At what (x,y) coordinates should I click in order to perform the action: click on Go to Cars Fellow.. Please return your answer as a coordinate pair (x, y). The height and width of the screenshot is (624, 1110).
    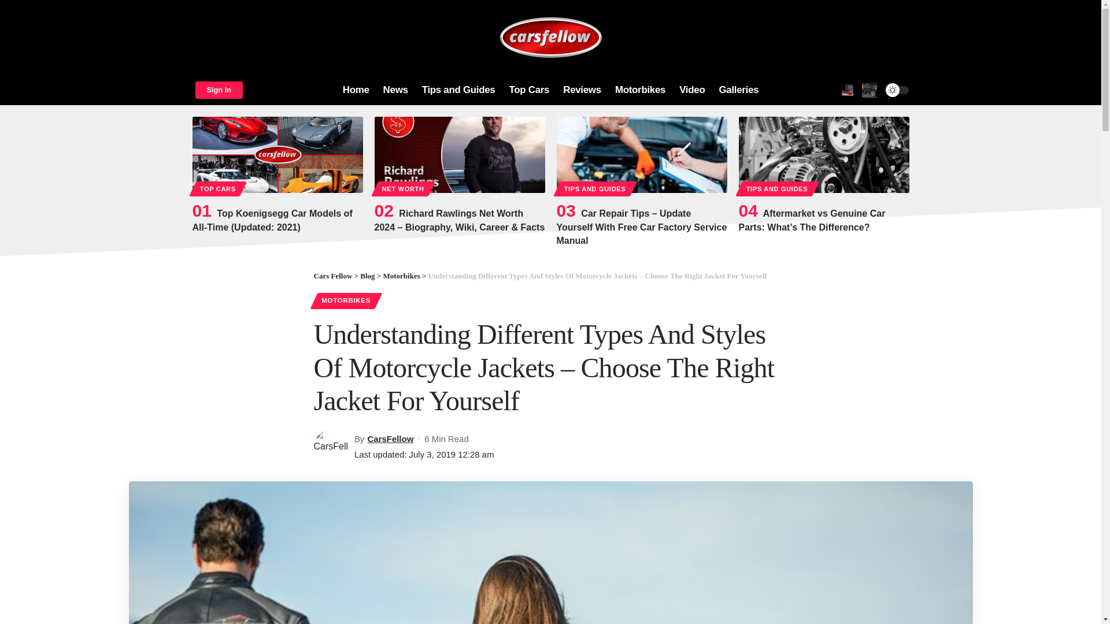
    Looking at the image, I should click on (332, 275).